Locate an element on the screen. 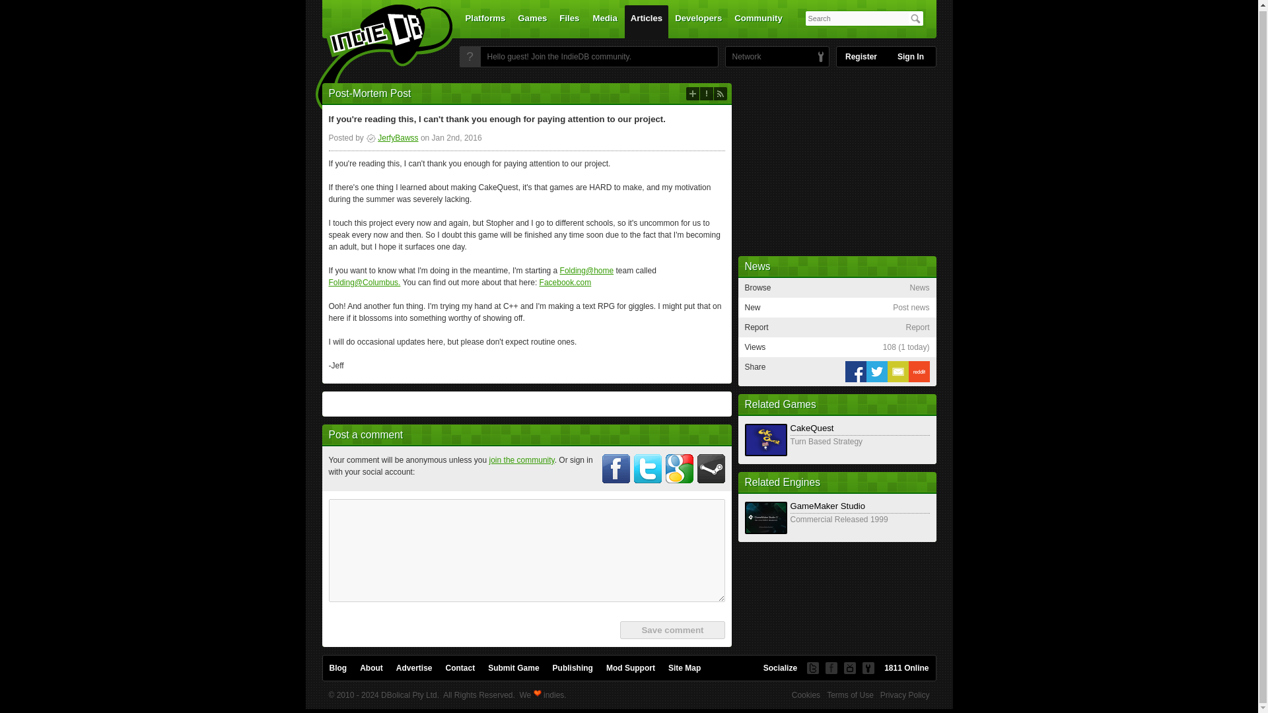 This screenshot has height=713, width=1268. Home is located at coordinates (375, 60).